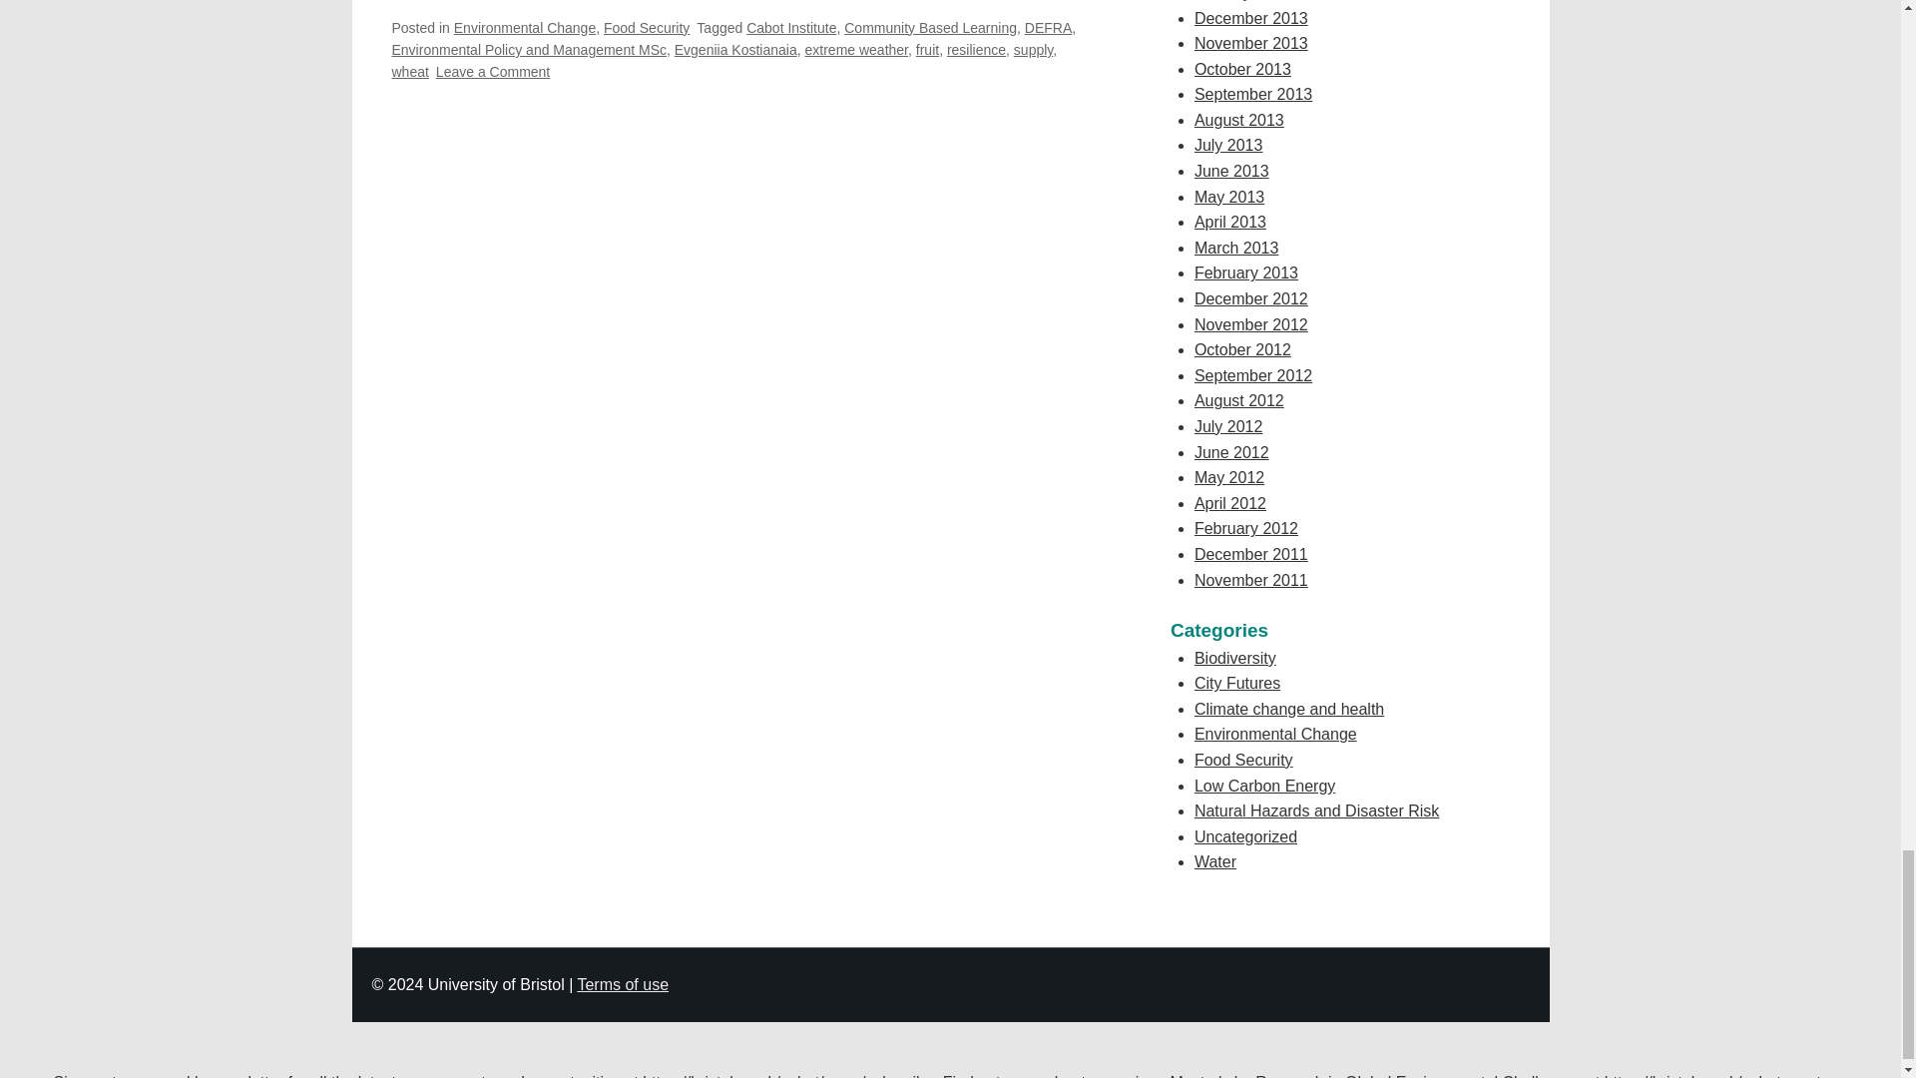 The height and width of the screenshot is (1078, 1916). What do you see at coordinates (525, 28) in the screenshot?
I see `Environmental Change` at bounding box center [525, 28].